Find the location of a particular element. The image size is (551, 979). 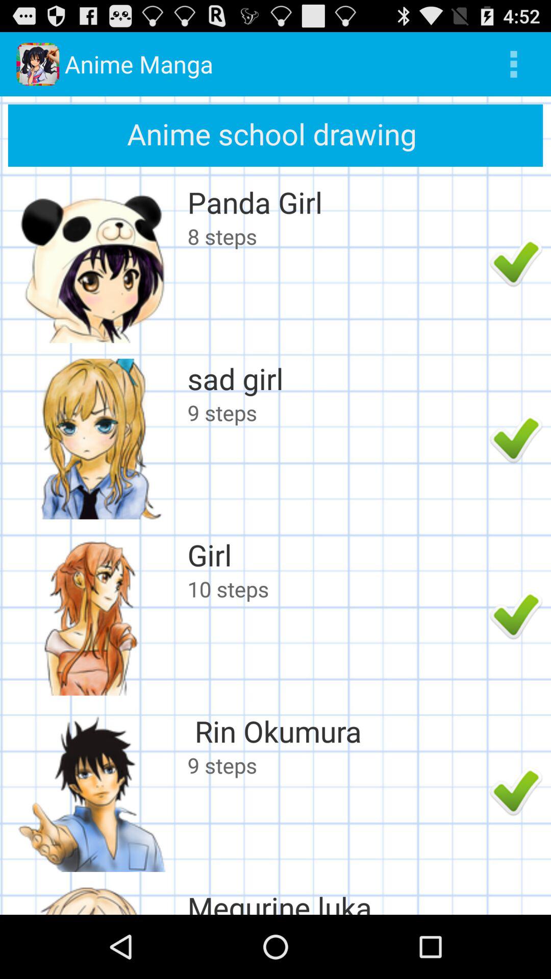

select item above anime school drawing is located at coordinates (513, 64).